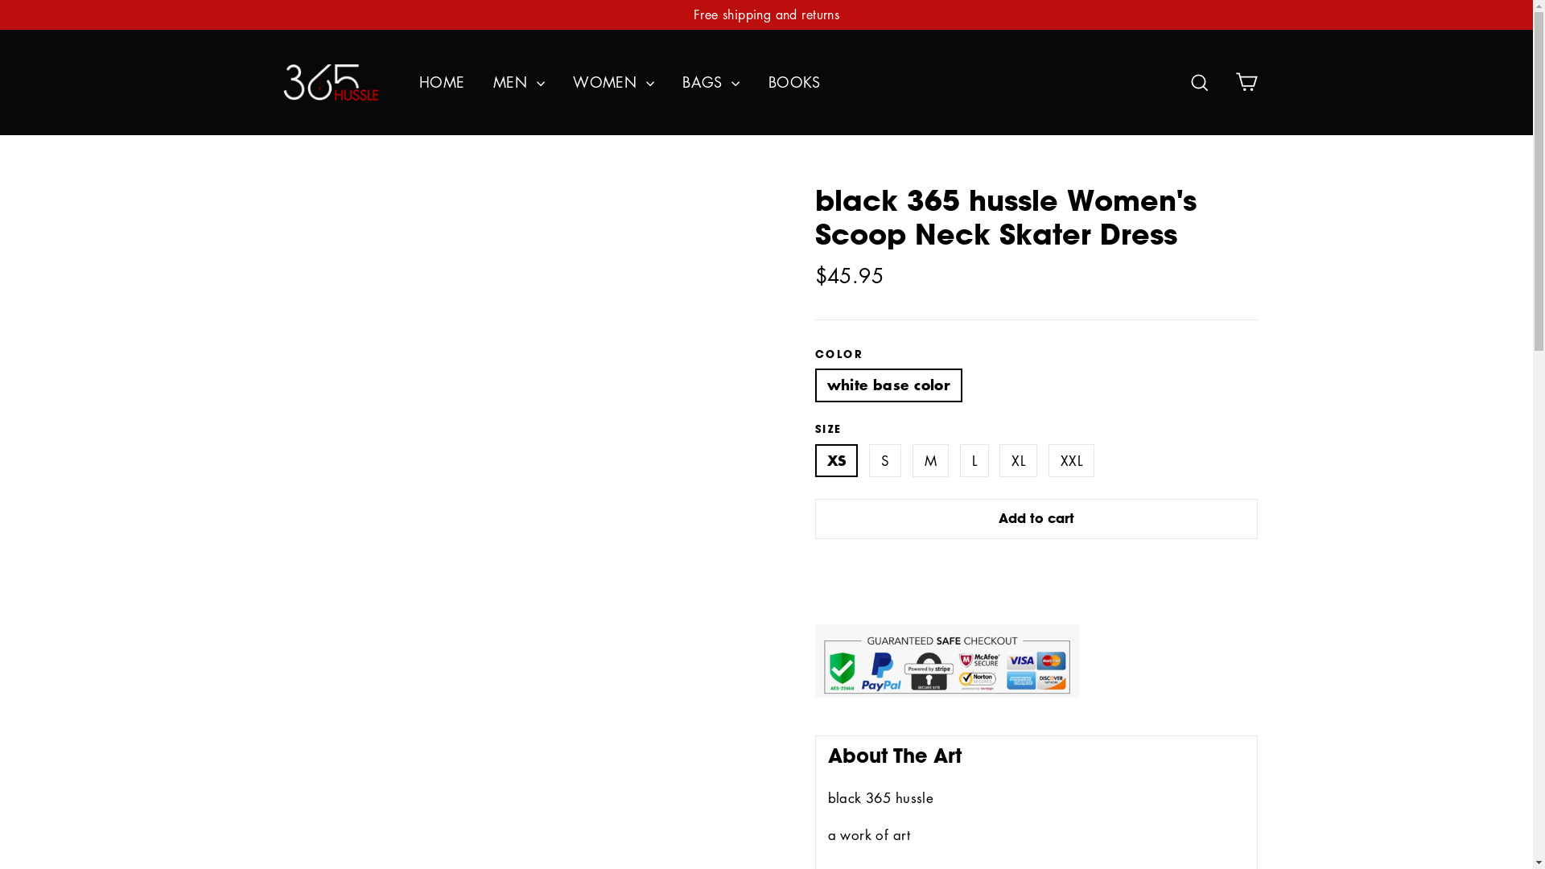  I want to click on Add to cart, so click(1036, 519).